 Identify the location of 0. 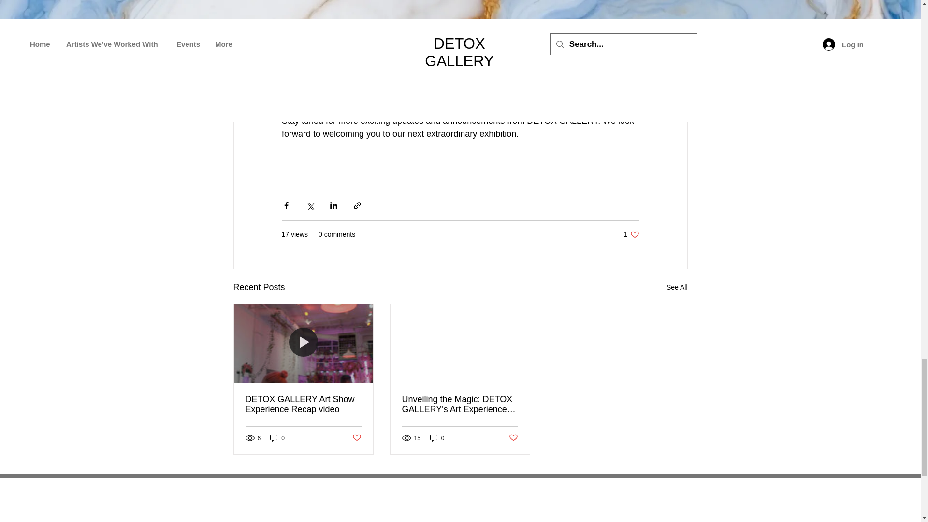
(631, 234).